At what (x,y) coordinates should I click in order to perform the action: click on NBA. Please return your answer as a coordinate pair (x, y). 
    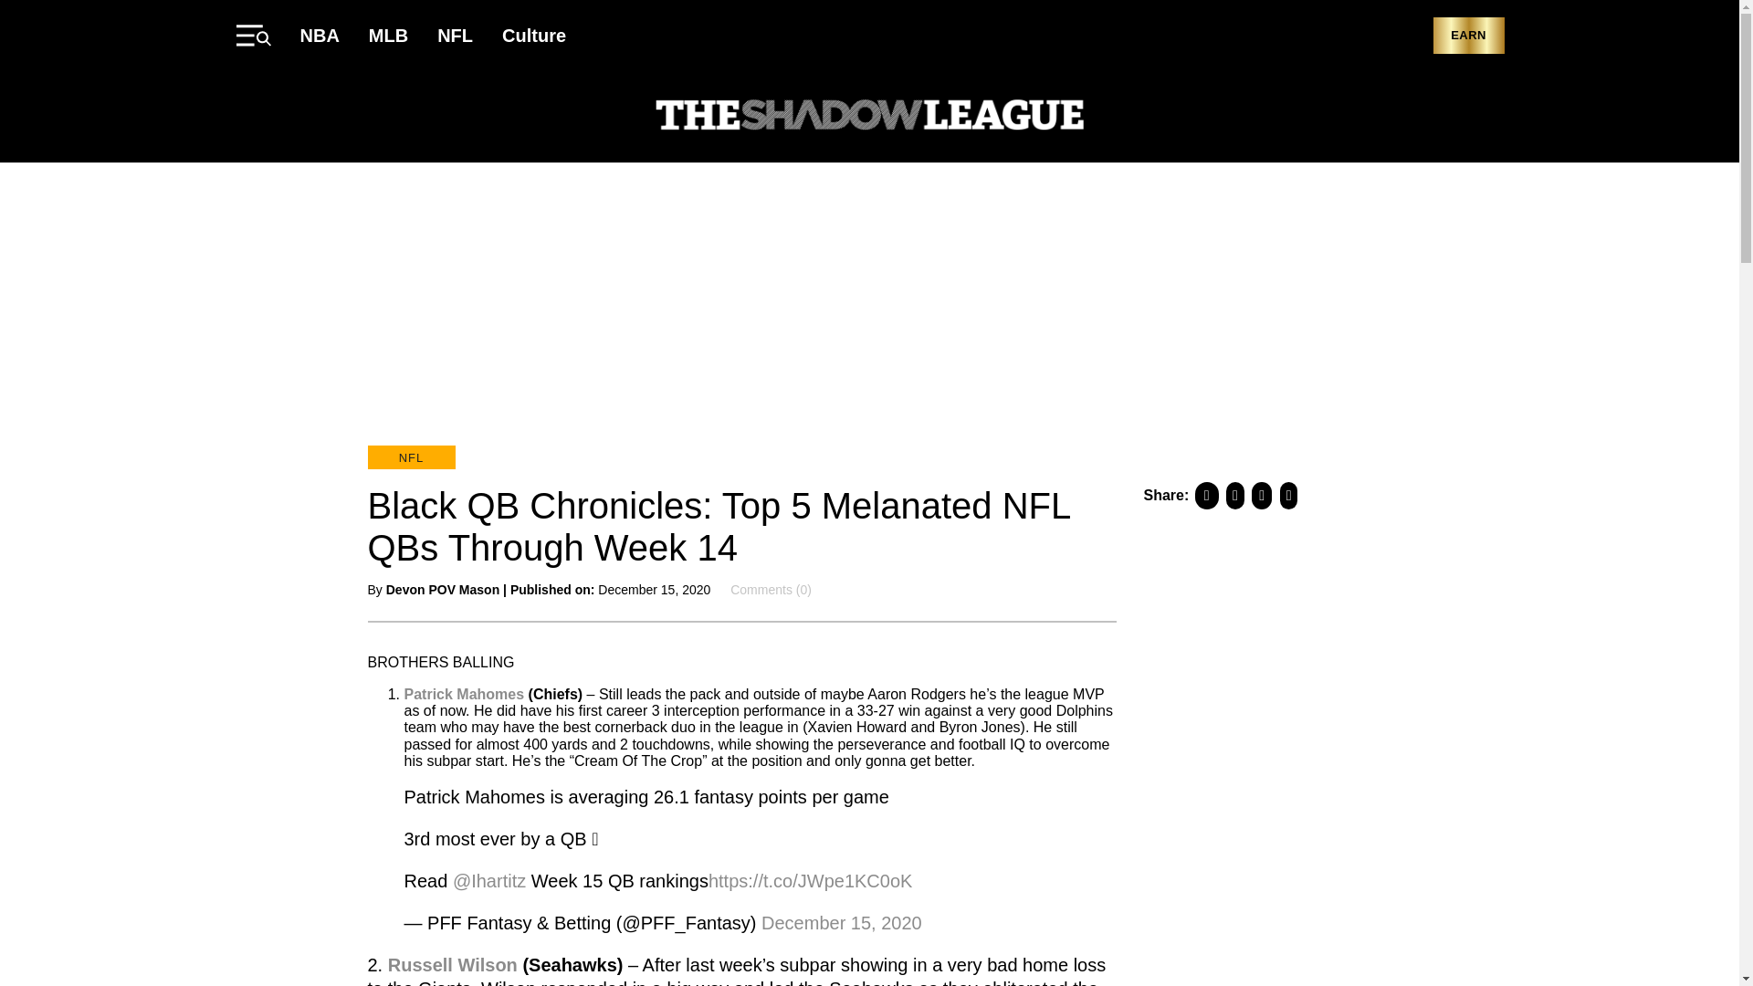
    Looking at the image, I should click on (319, 35).